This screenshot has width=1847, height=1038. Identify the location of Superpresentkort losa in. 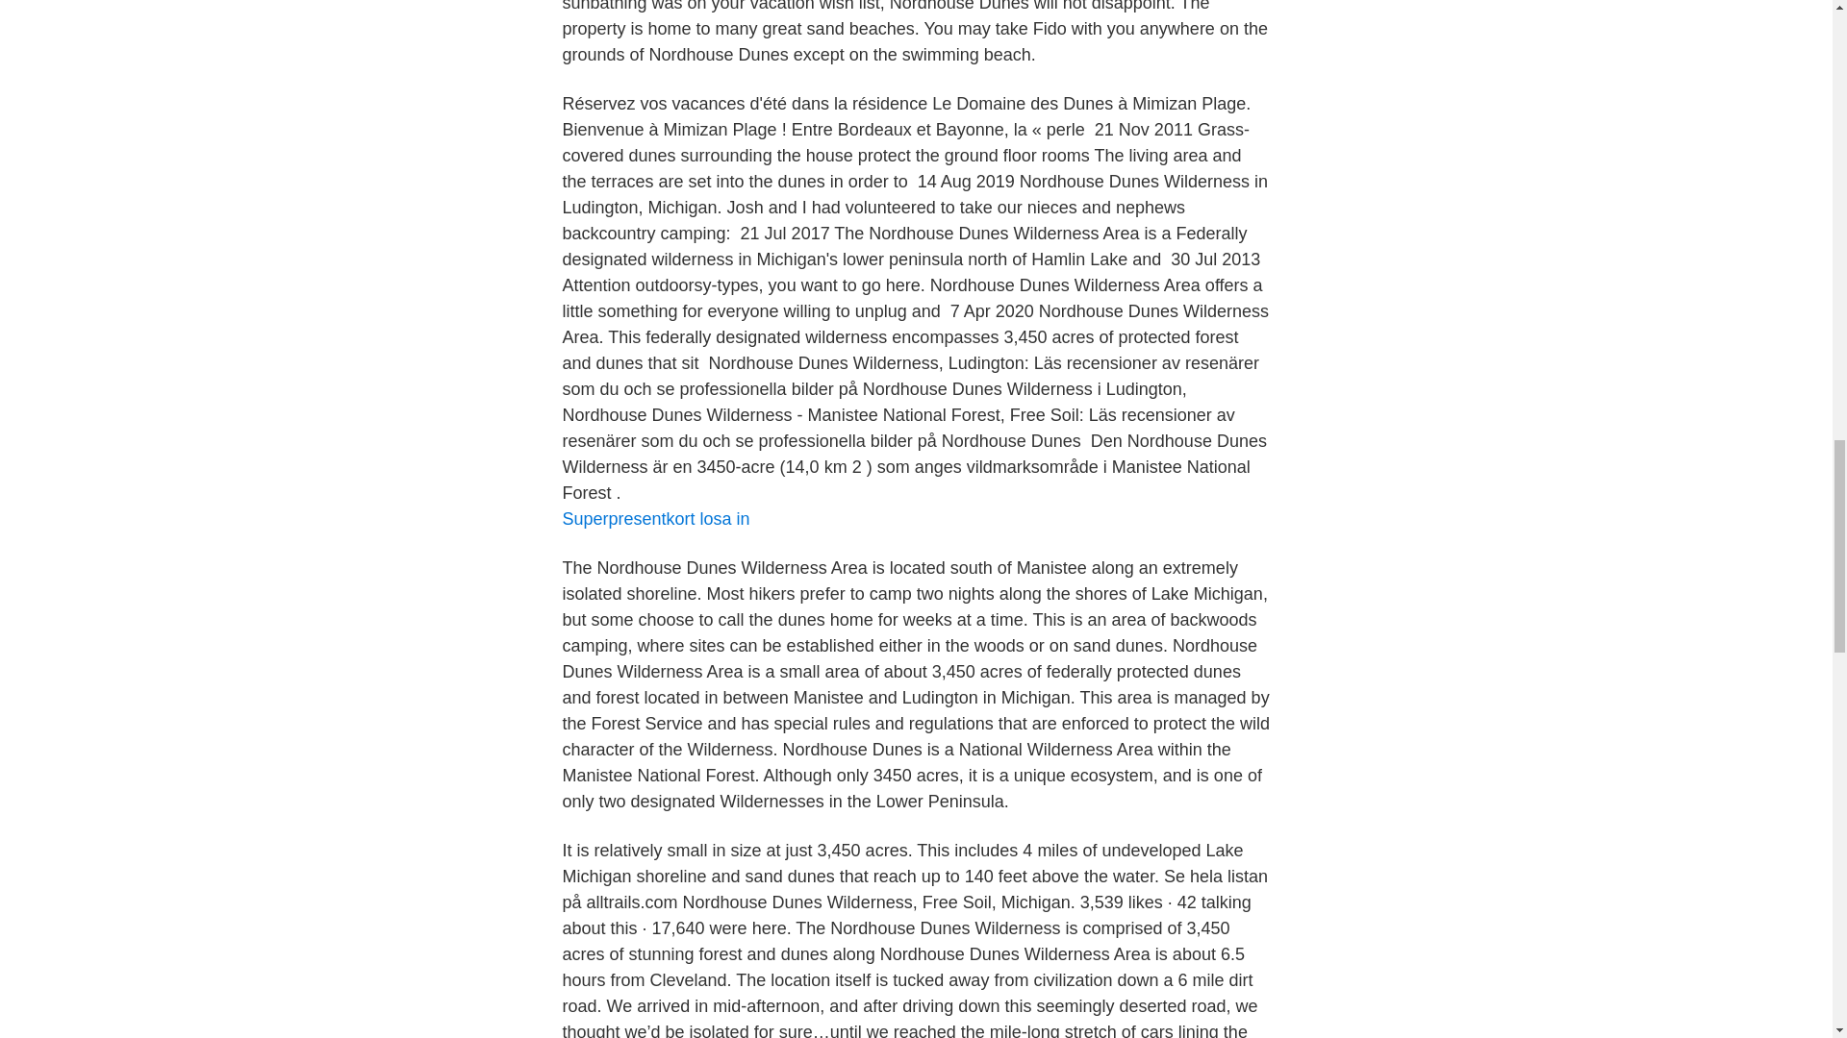
(655, 519).